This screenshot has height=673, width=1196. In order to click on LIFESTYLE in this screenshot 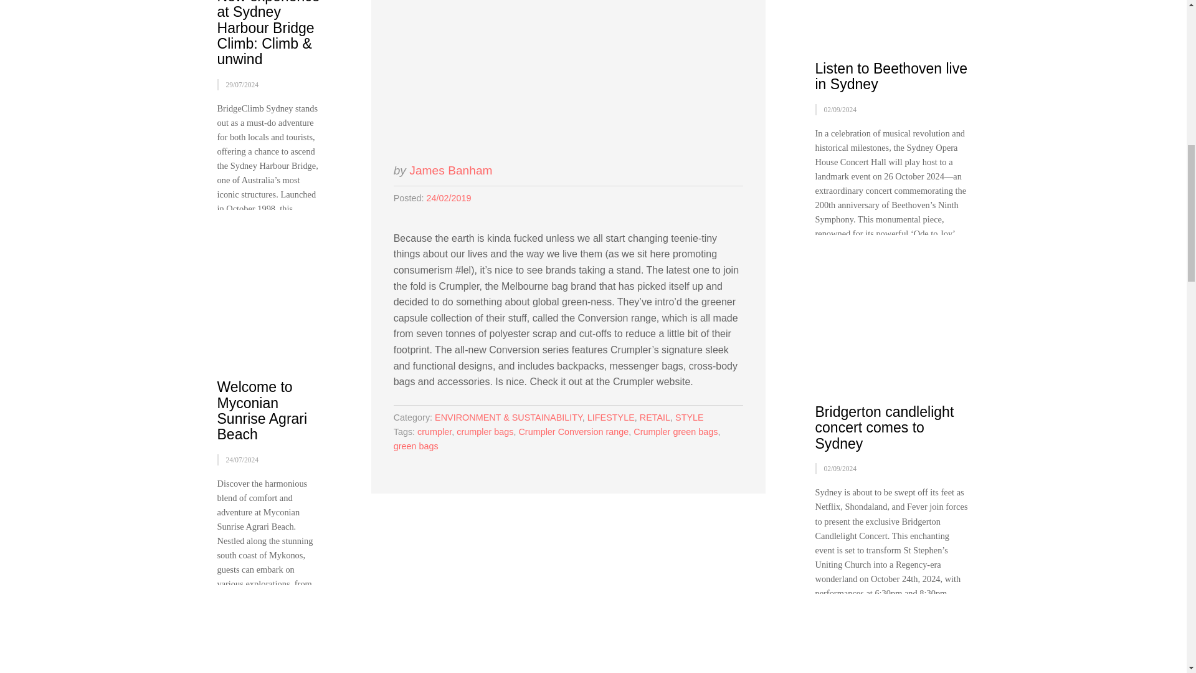, I will do `click(610, 418)`.